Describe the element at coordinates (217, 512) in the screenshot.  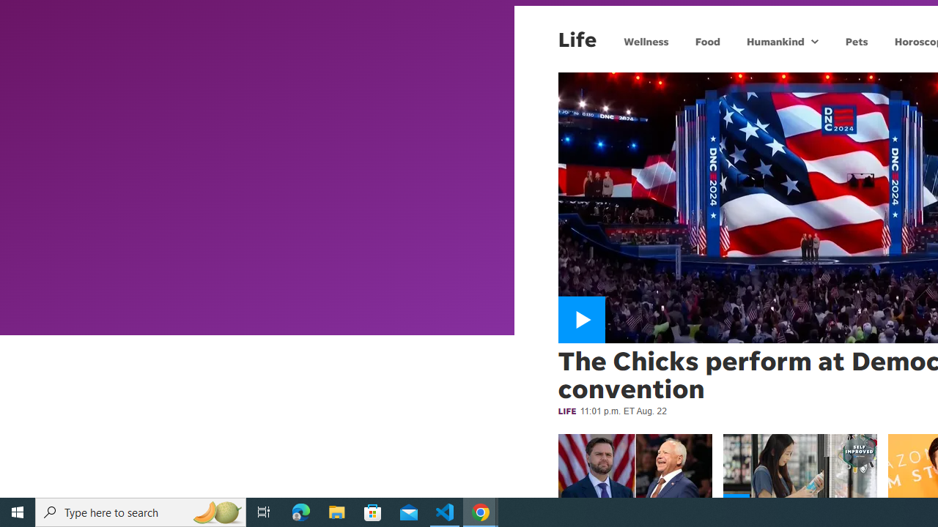
I see `Search highlights icon opens search home window` at that location.